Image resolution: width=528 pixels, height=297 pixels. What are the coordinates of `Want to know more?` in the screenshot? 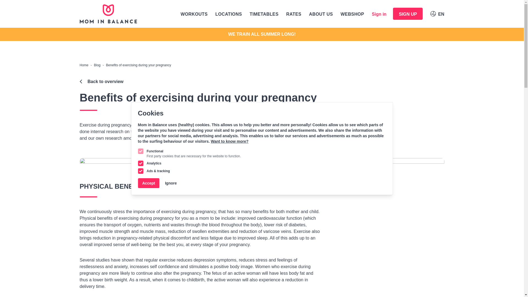 It's located at (229, 141).